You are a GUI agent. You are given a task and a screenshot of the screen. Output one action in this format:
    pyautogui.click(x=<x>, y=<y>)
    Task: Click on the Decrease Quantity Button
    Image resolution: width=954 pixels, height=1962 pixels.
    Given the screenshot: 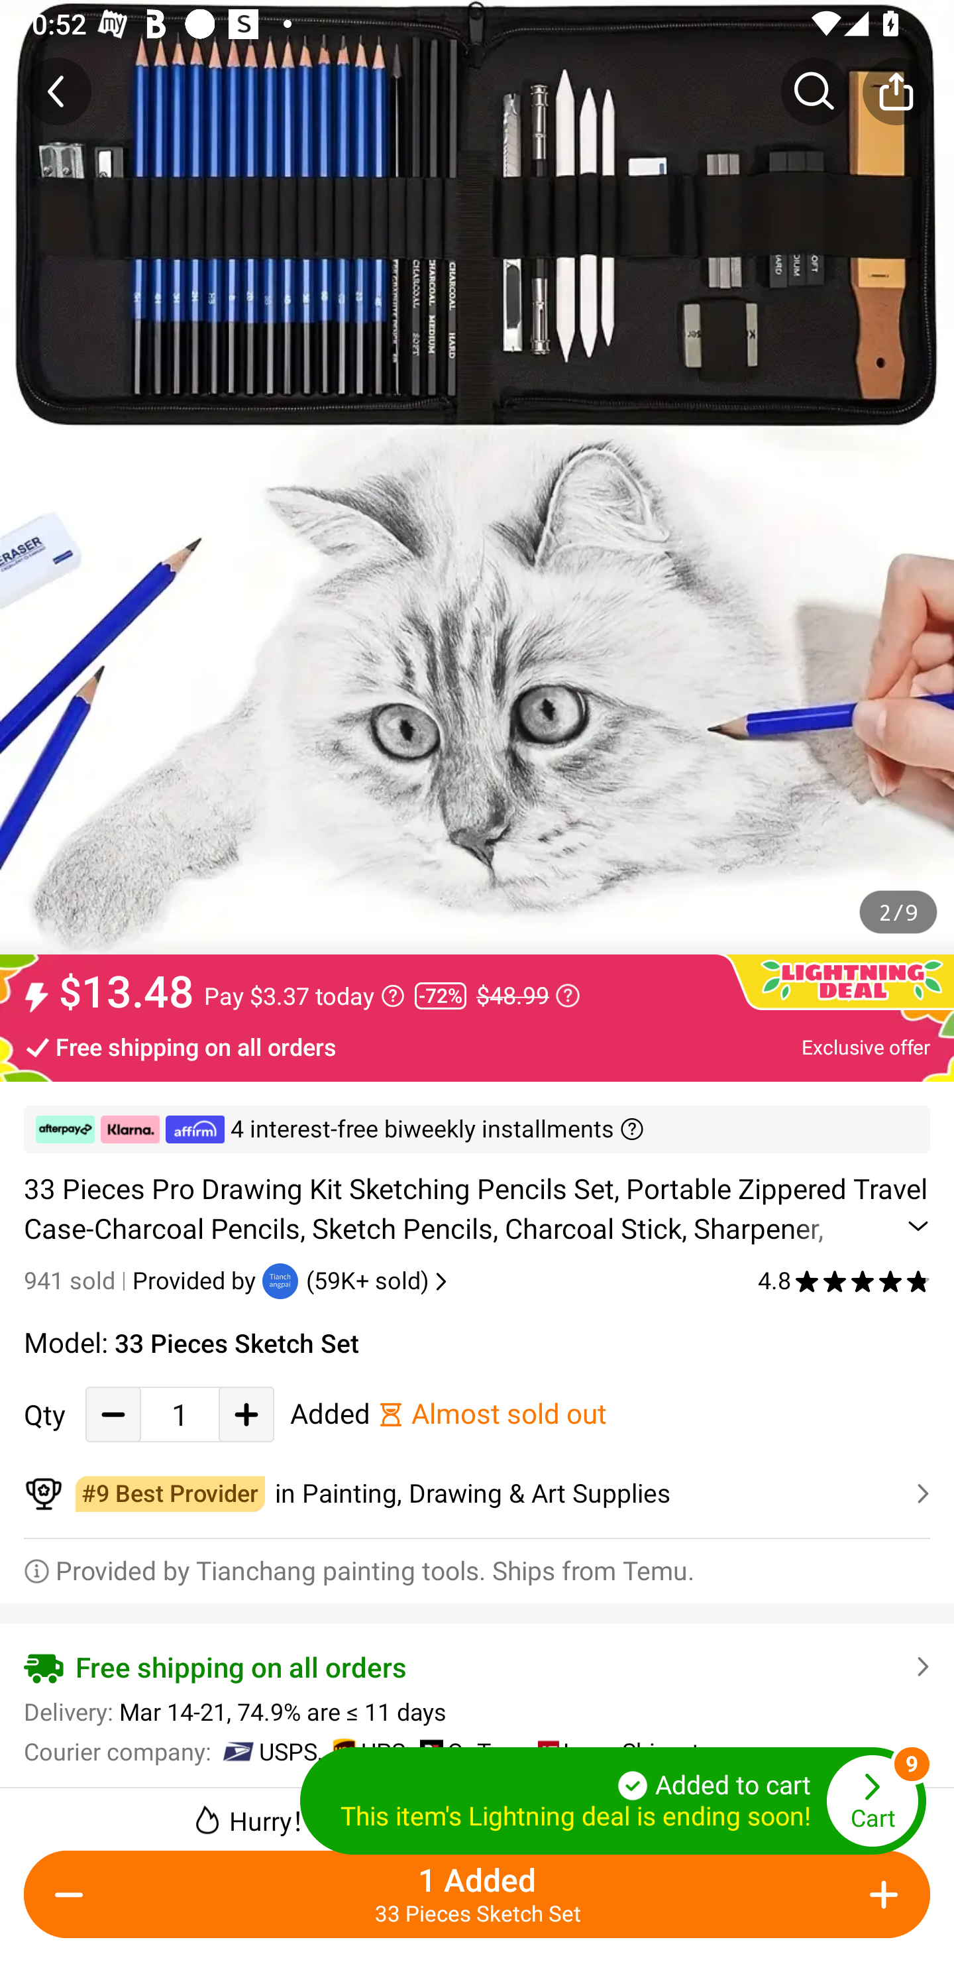 What is the action you would take?
    pyautogui.click(x=113, y=1414)
    